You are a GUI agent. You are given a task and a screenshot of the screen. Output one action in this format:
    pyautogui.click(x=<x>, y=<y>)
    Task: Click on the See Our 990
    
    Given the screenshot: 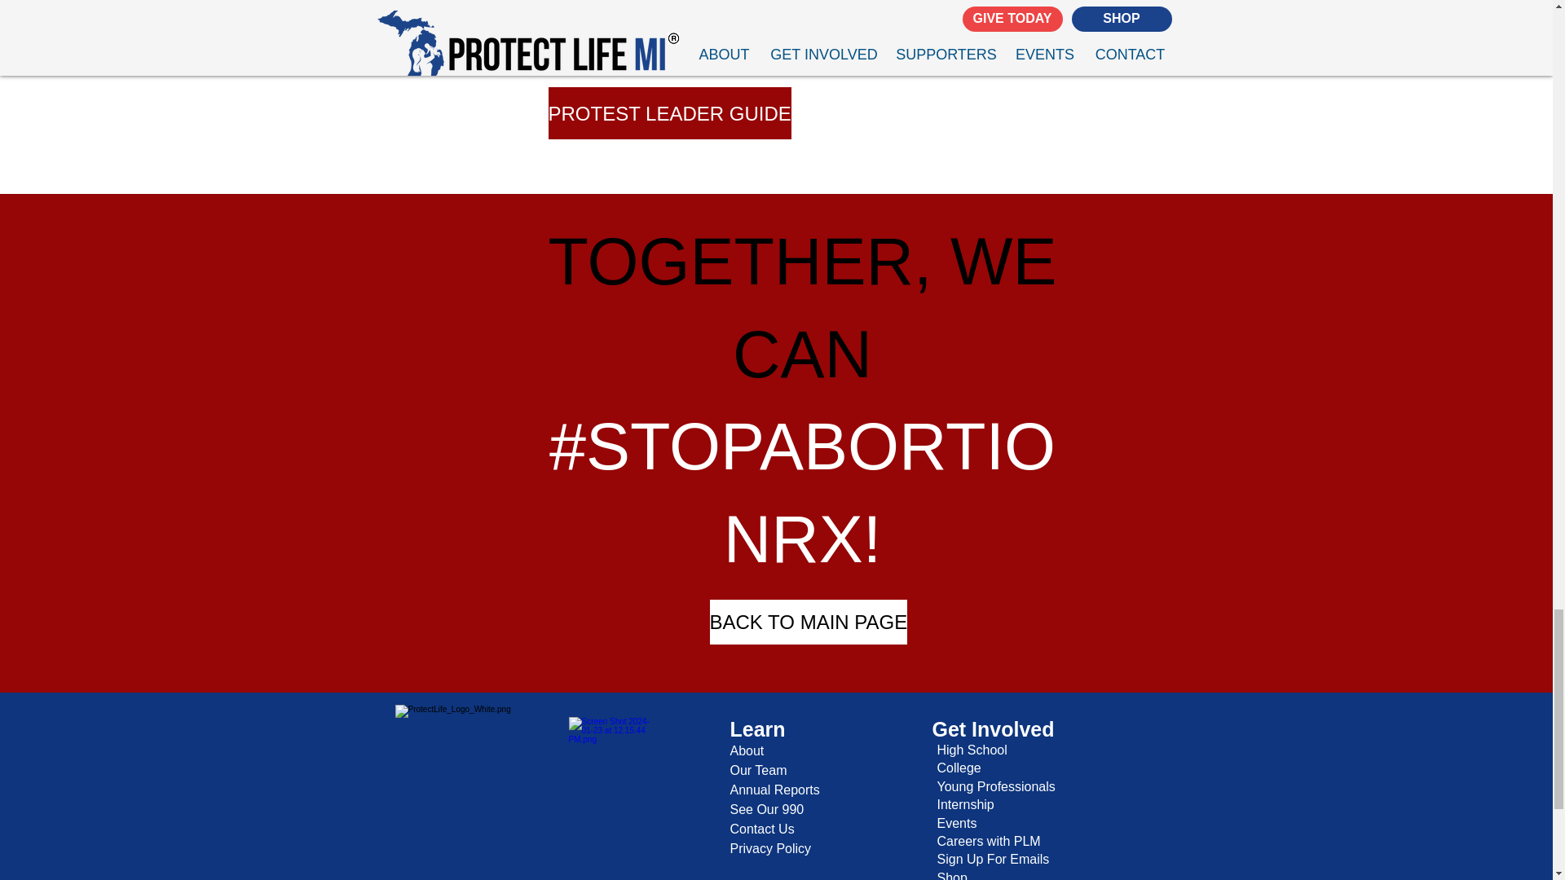 What is the action you would take?
    pyautogui.click(x=767, y=809)
    